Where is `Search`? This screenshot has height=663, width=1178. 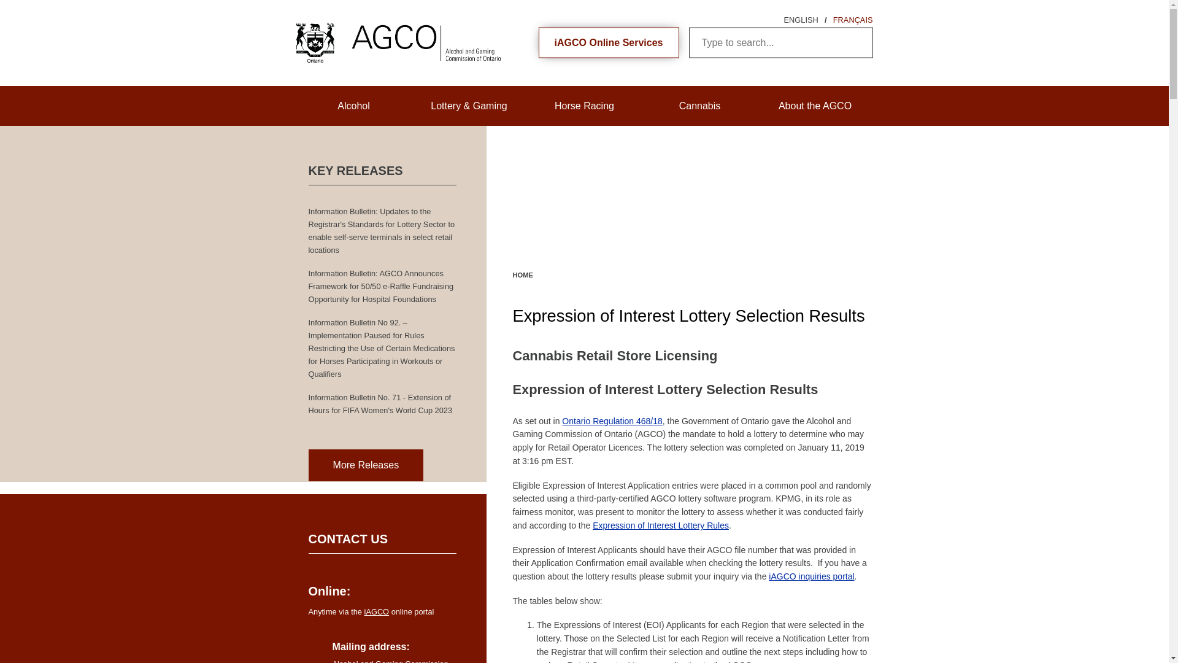
Search is located at coordinates (858, 43).